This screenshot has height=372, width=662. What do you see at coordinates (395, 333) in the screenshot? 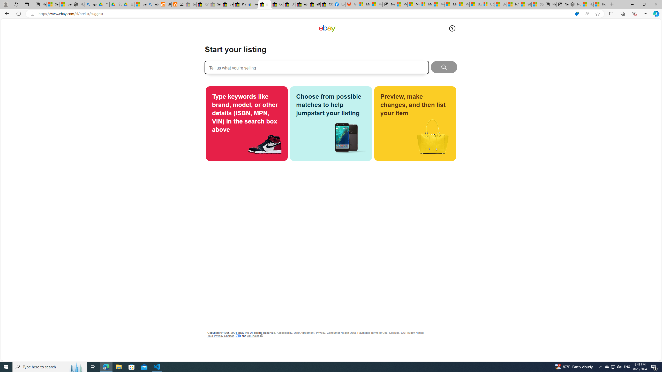
I see `Cookies` at bounding box center [395, 333].